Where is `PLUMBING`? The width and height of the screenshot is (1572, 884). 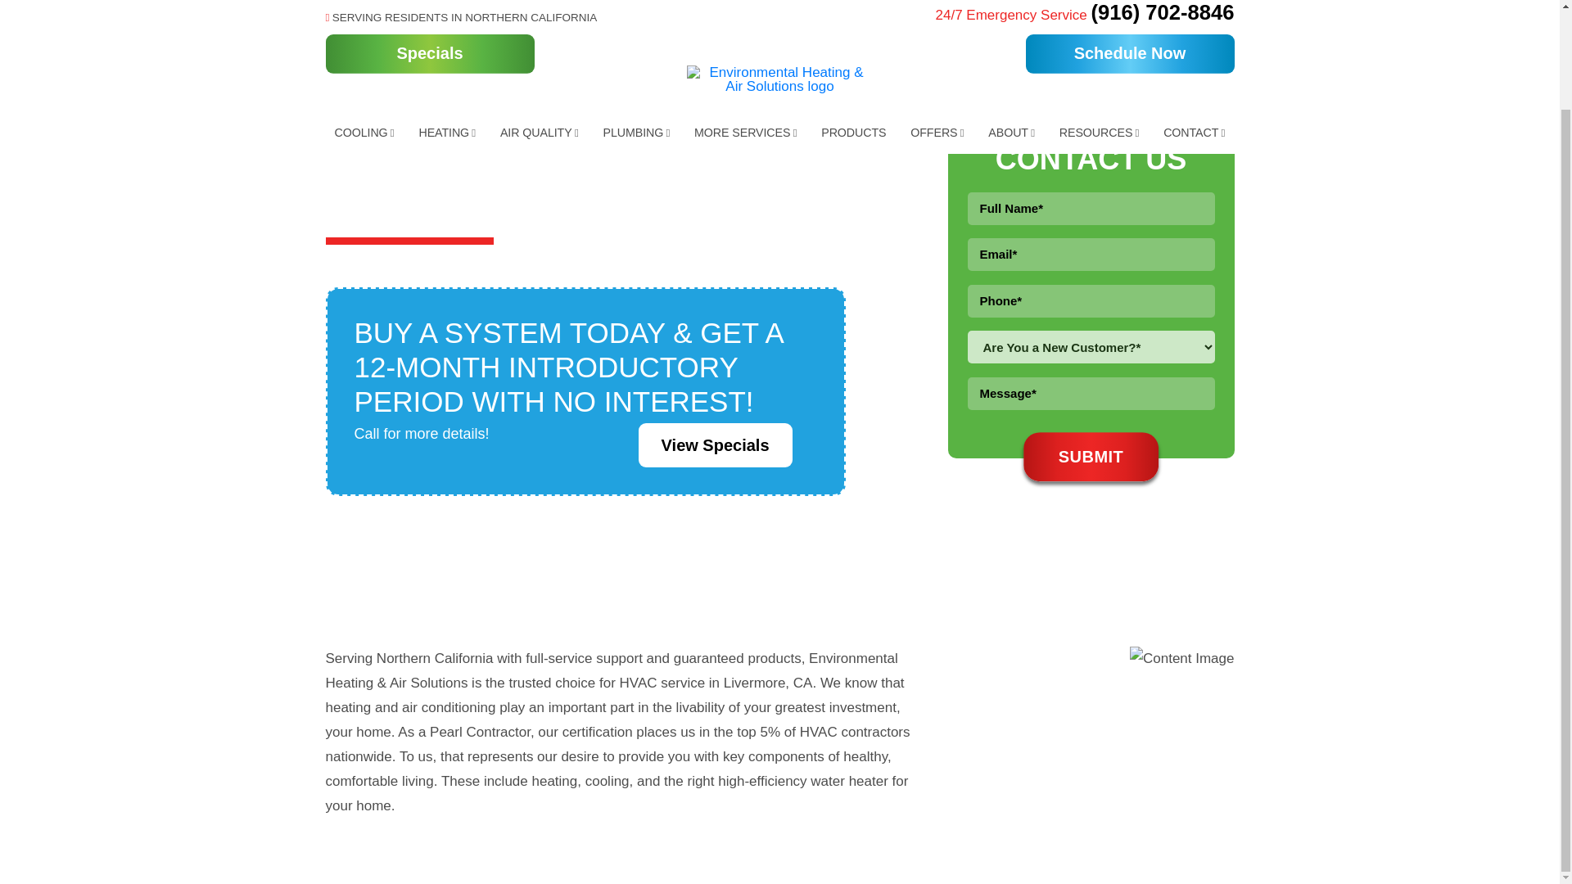
PLUMBING is located at coordinates (636, 20).